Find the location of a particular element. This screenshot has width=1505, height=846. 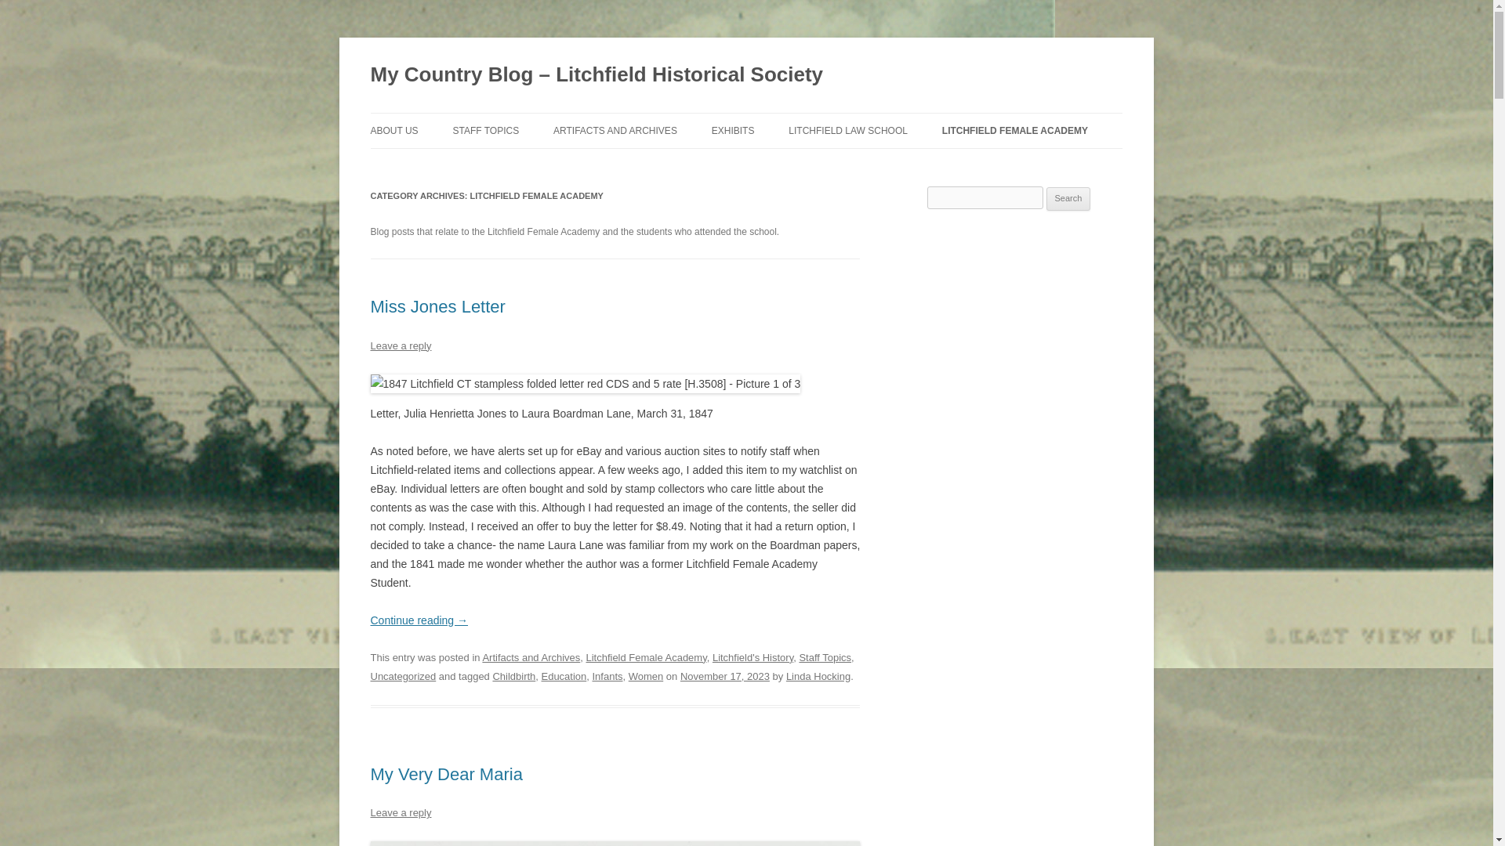

ABOUT US is located at coordinates (393, 130).